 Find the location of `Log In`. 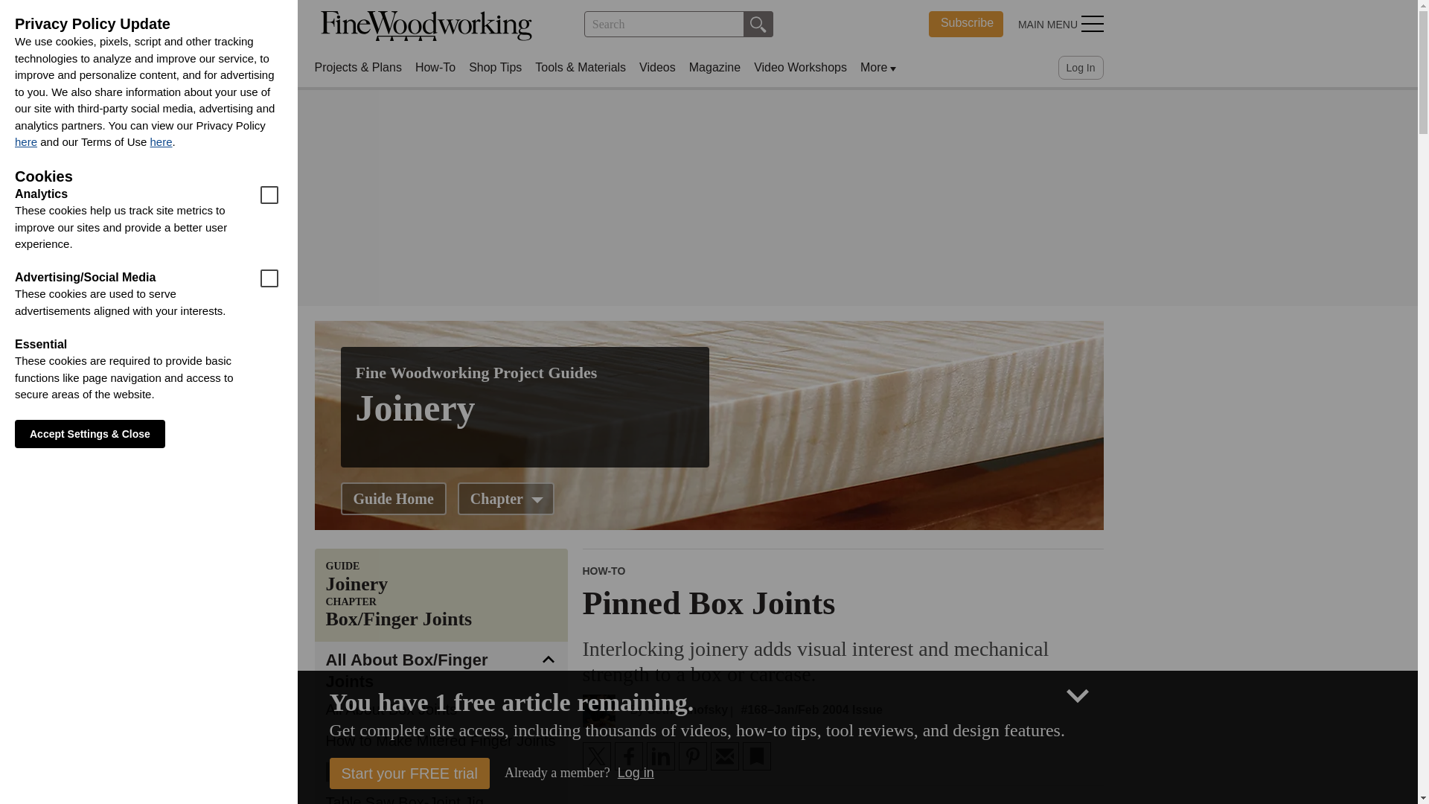

Log In is located at coordinates (1081, 67).